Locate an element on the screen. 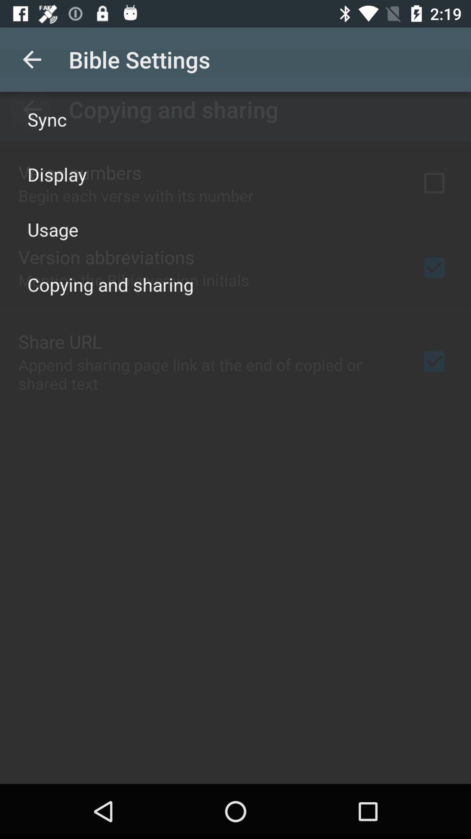 Image resolution: width=471 pixels, height=839 pixels. tap the icon below the usage icon is located at coordinates (111, 284).